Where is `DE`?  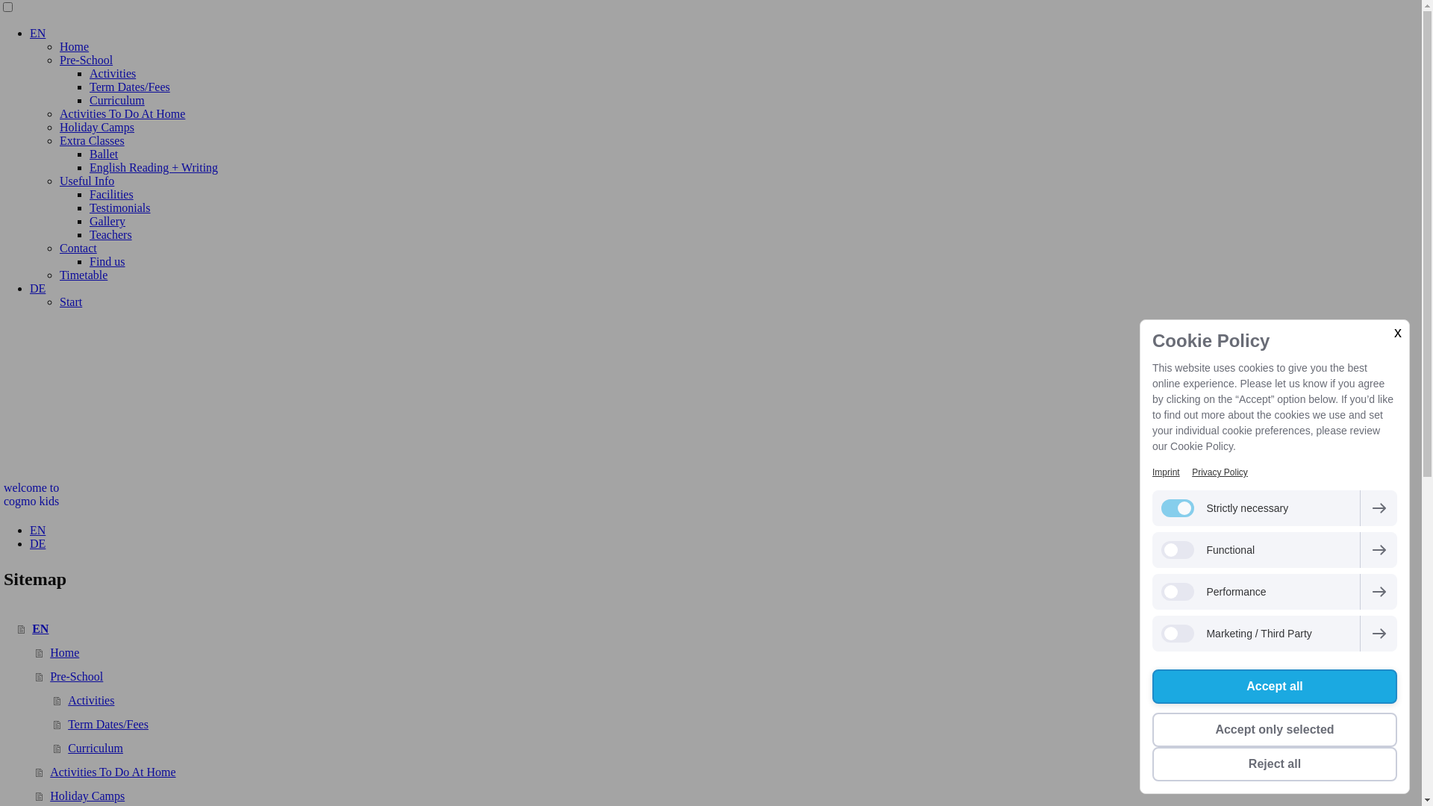
DE is located at coordinates (37, 543).